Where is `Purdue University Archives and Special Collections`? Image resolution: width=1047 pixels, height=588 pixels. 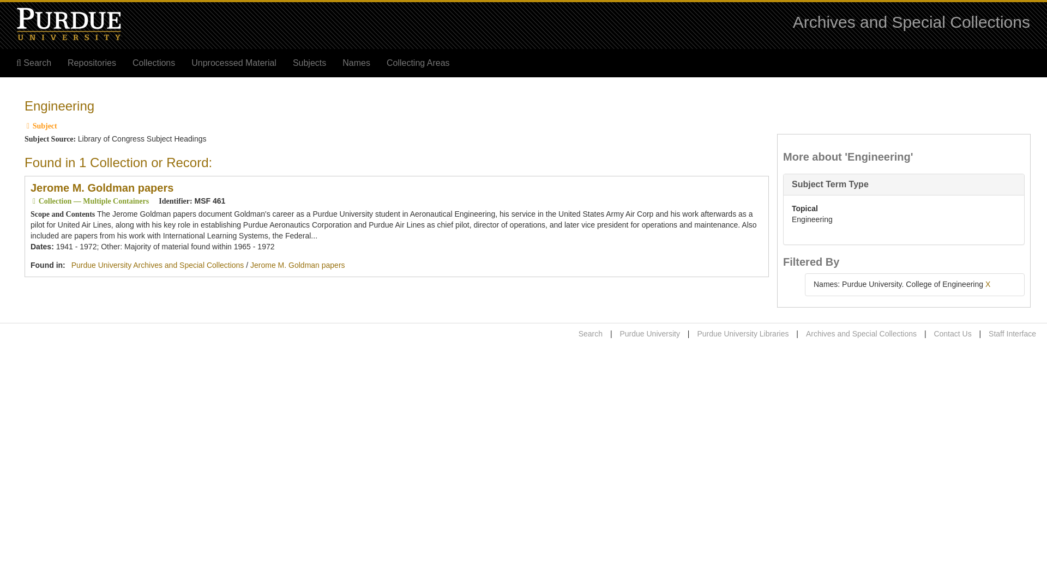 Purdue University Archives and Special Collections is located at coordinates (157, 265).